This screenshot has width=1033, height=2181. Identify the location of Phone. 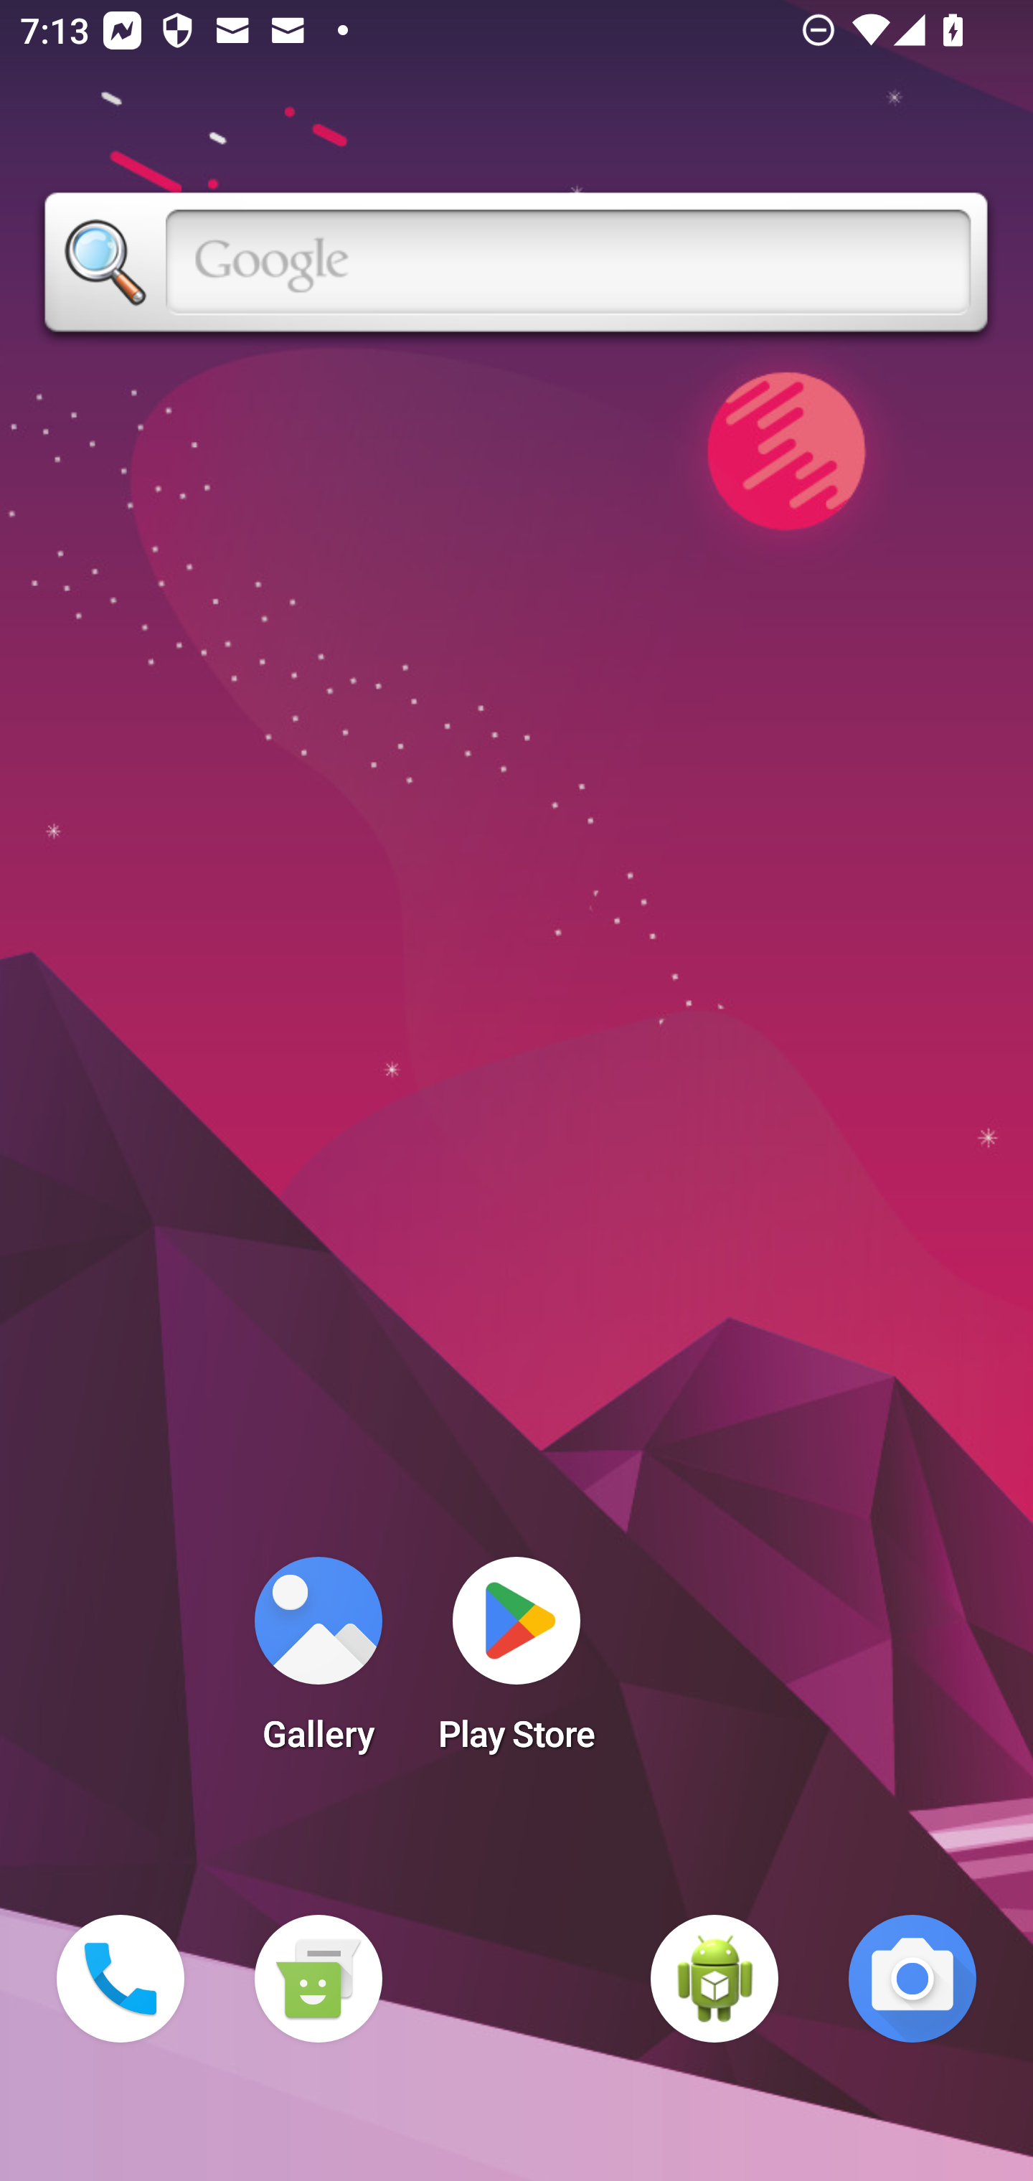
(121, 1979).